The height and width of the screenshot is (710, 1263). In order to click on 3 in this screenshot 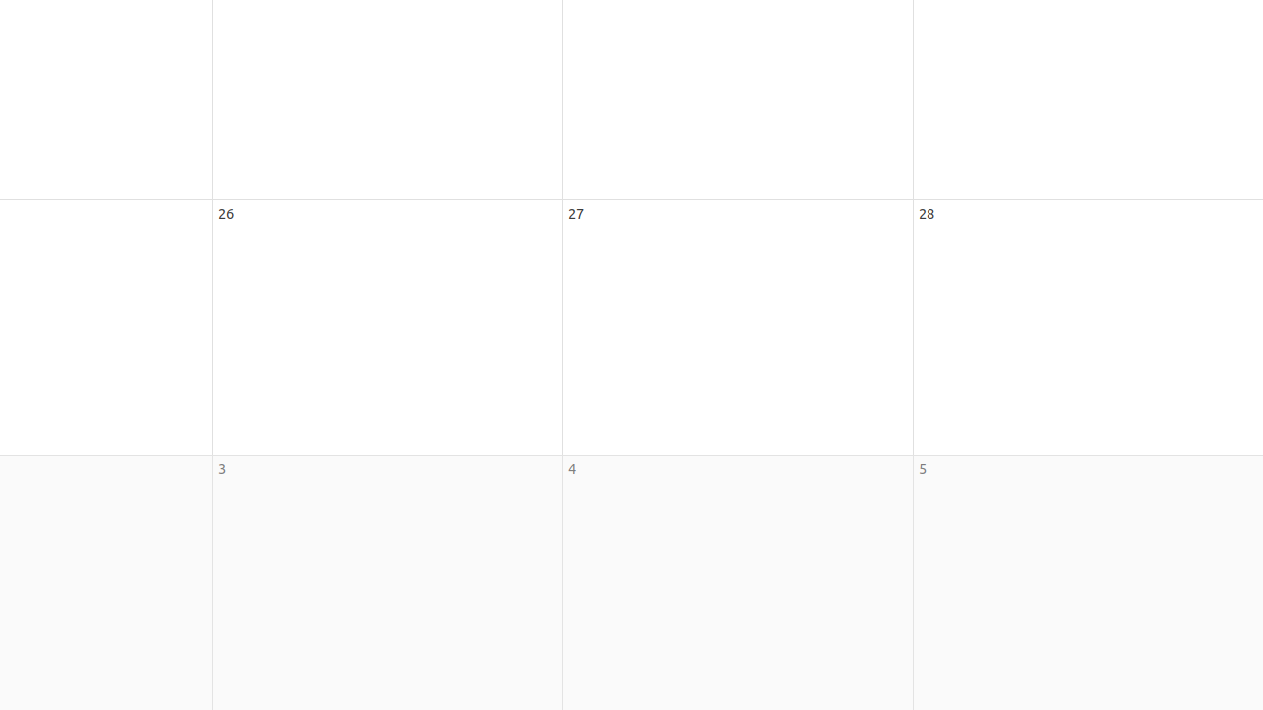, I will do `click(222, 469)`.